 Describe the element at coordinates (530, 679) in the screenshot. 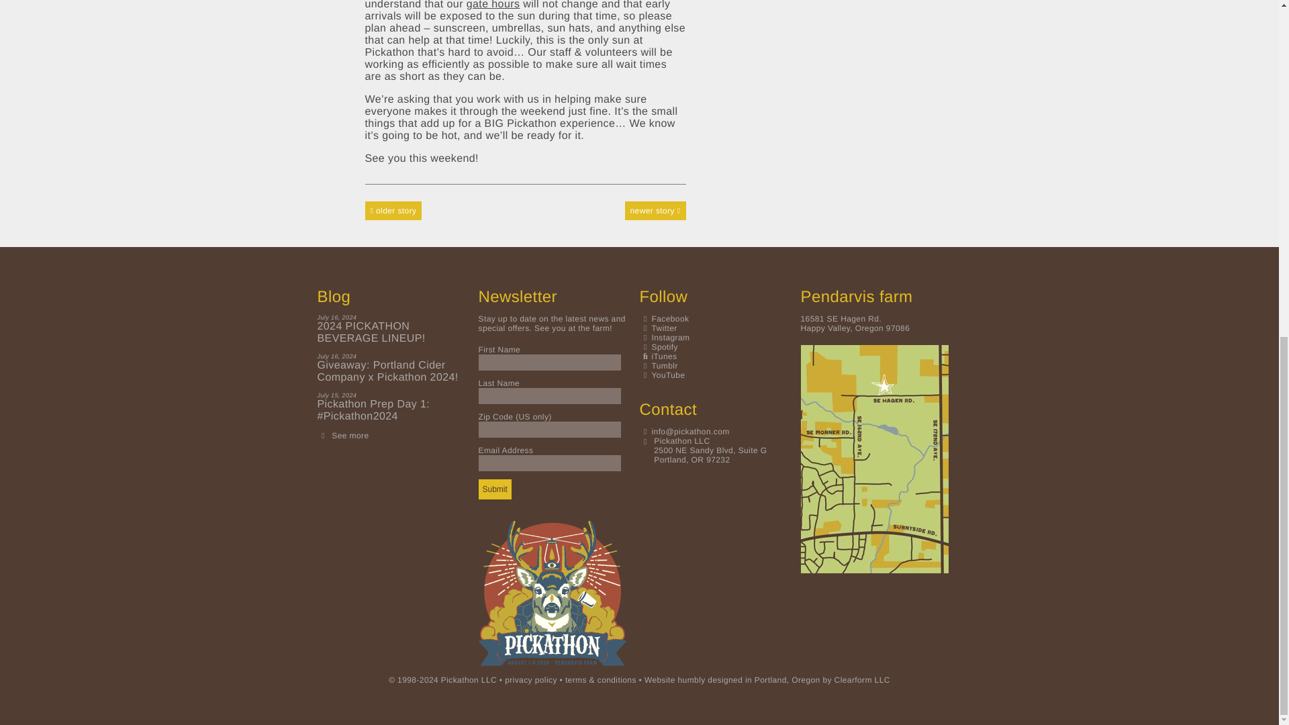

I see `privacy policy` at that location.